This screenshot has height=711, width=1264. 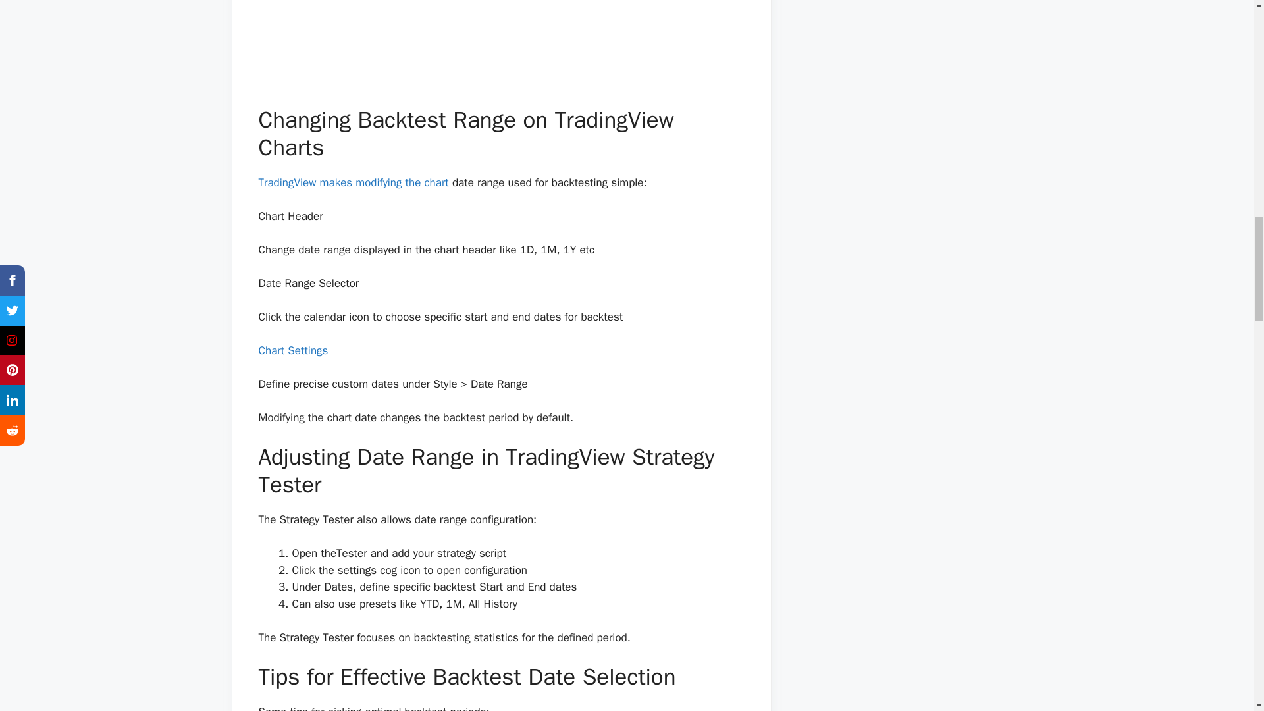 I want to click on TradingView makes modifying the chart, so click(x=353, y=182).